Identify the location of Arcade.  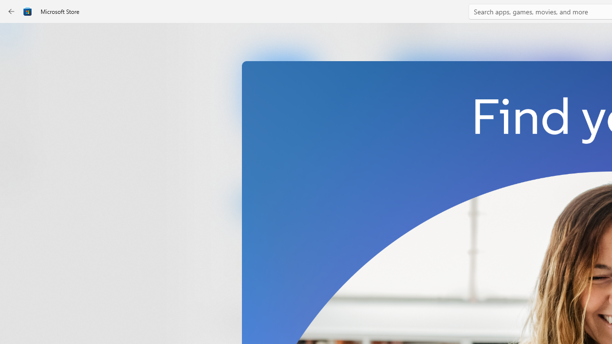
(17, 127).